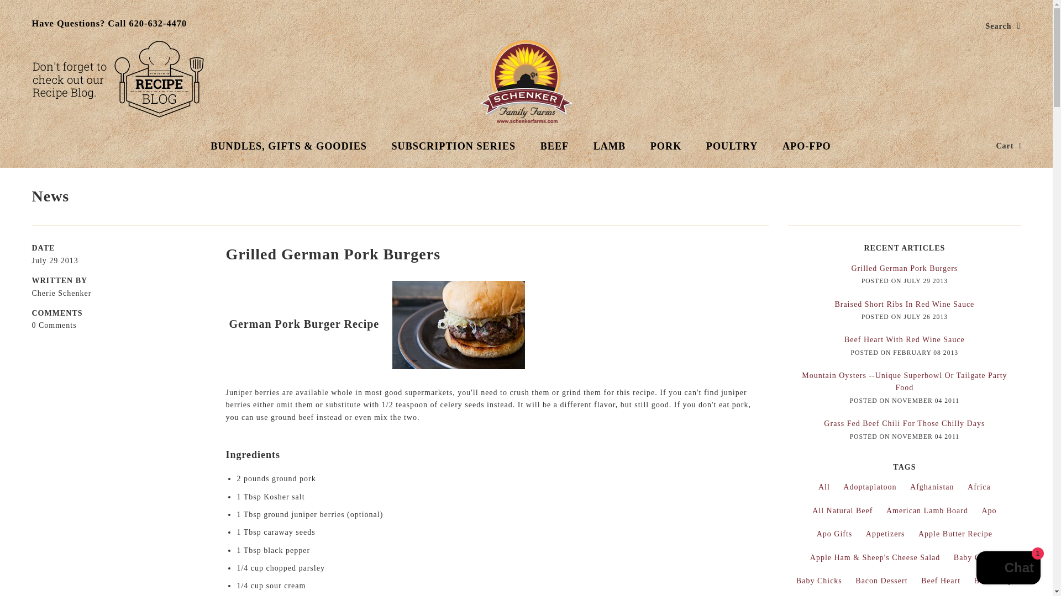 Image resolution: width=1061 pixels, height=596 pixels. What do you see at coordinates (932, 487) in the screenshot?
I see `Narrow search to articles also having tag afghanistan` at bounding box center [932, 487].